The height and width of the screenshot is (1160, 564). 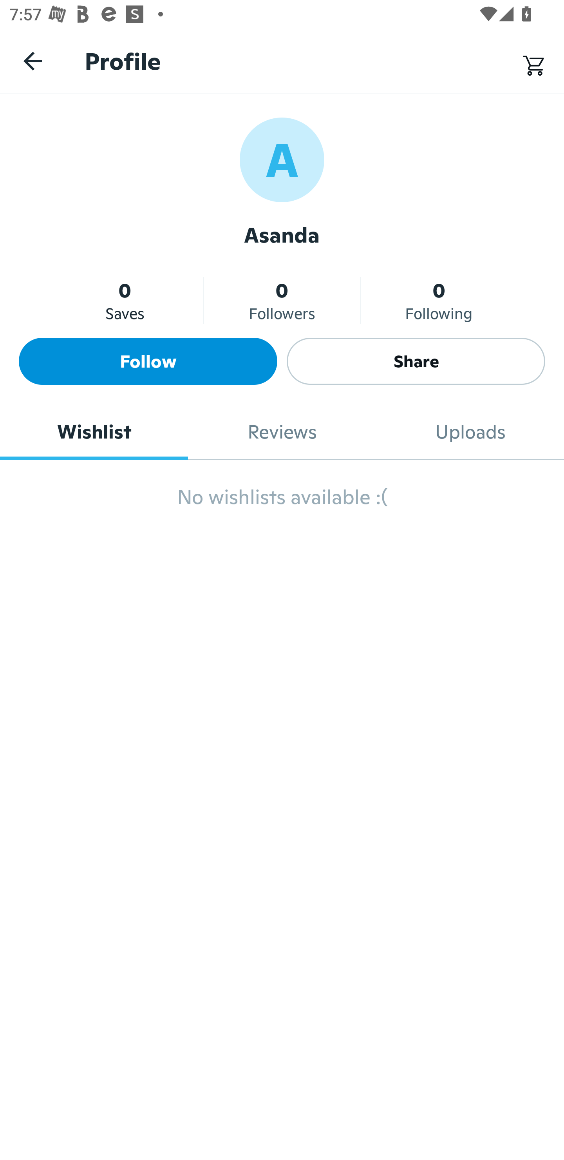 I want to click on Follow, so click(x=148, y=361).